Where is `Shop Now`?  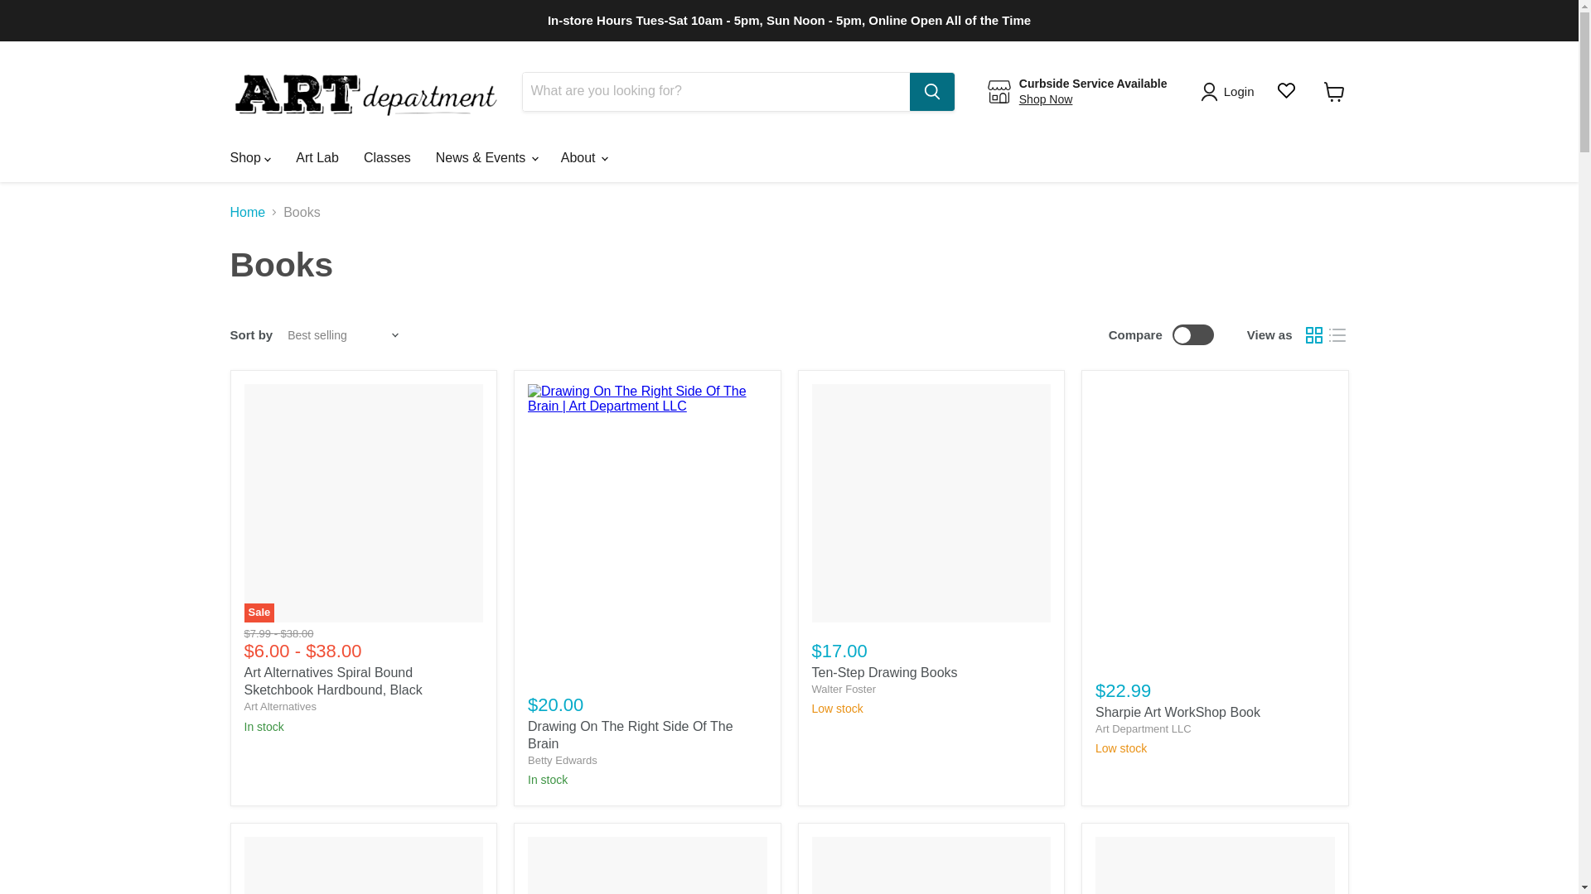
Shop Now is located at coordinates (1046, 99).